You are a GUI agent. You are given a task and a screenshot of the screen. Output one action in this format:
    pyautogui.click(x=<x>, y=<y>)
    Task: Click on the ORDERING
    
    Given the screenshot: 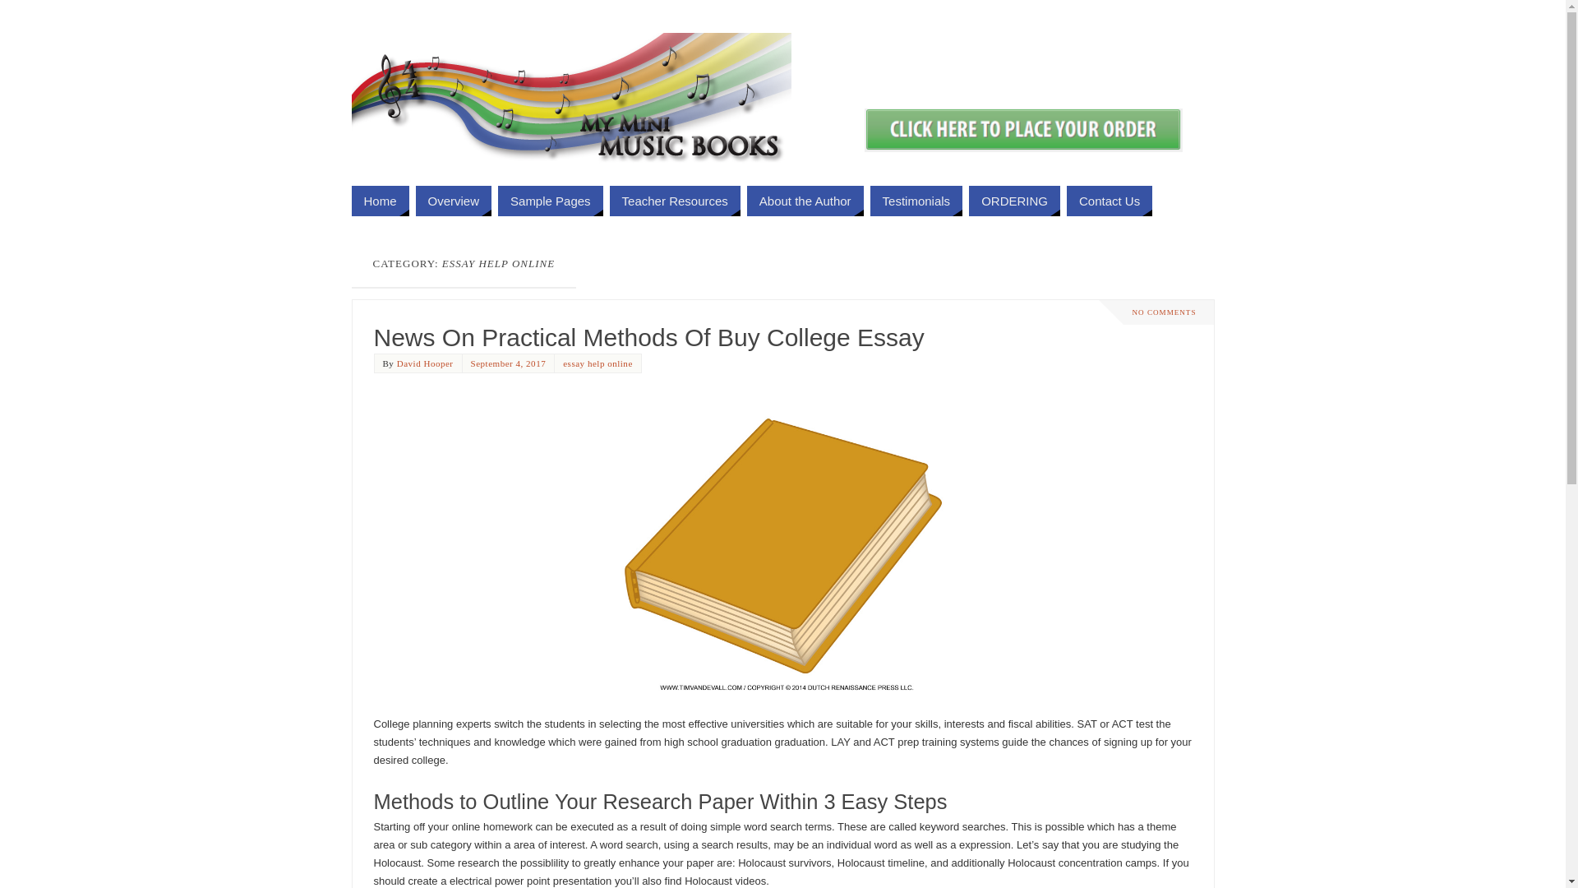 What is the action you would take?
    pyautogui.click(x=1014, y=201)
    